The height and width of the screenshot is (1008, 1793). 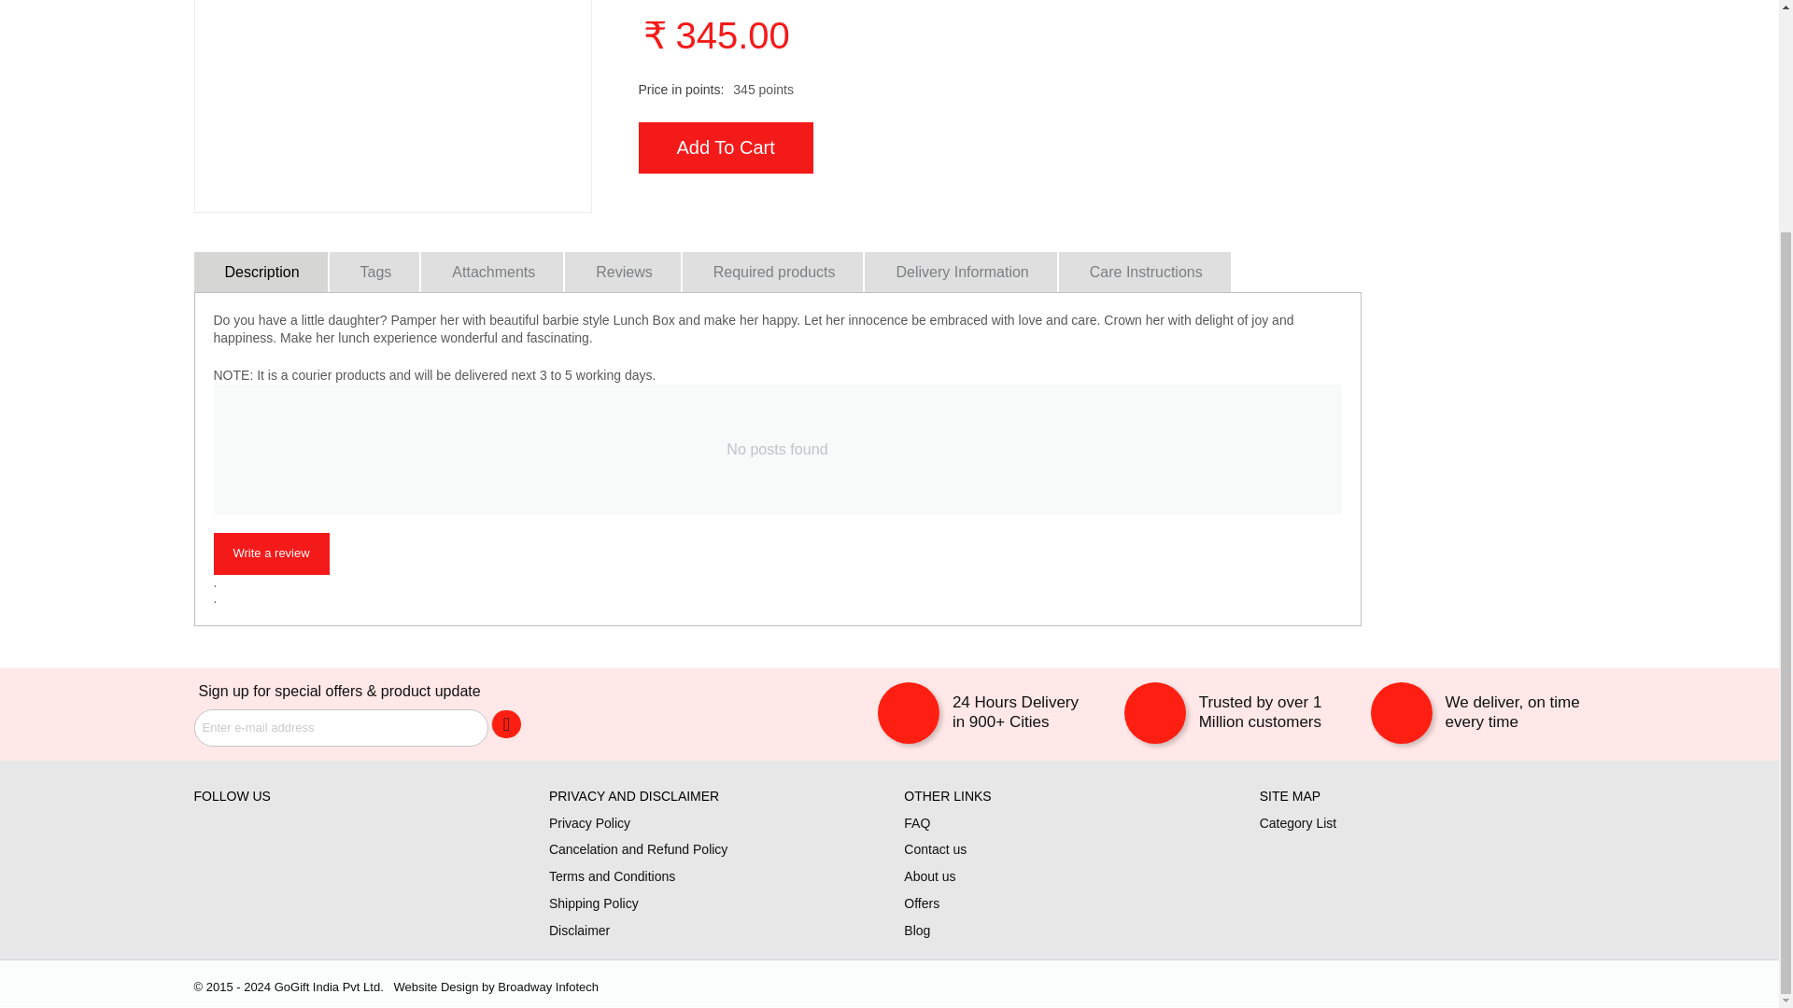 I want to click on Go, so click(x=506, y=724).